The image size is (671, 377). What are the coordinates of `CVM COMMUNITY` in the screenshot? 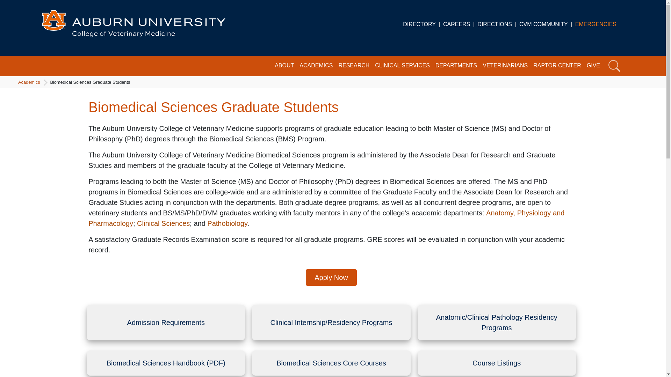 It's located at (543, 24).